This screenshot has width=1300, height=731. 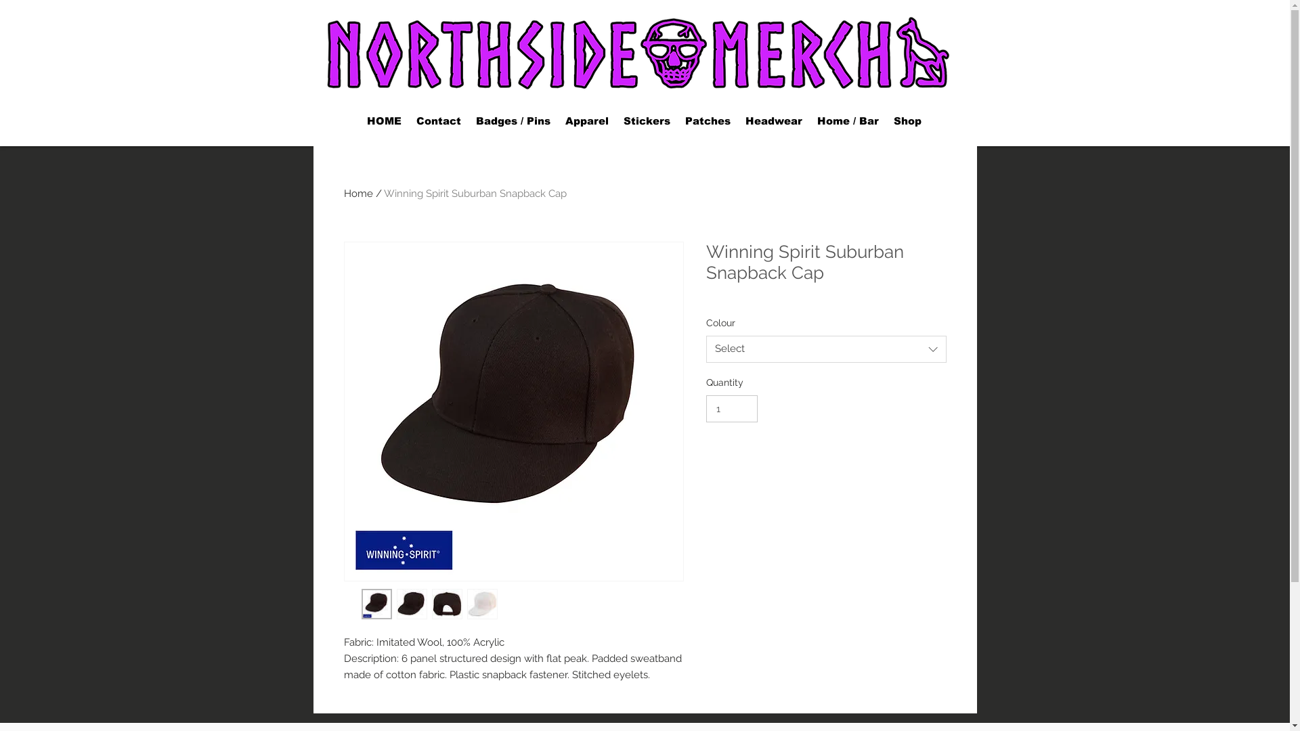 I want to click on Apparel, so click(x=587, y=121).